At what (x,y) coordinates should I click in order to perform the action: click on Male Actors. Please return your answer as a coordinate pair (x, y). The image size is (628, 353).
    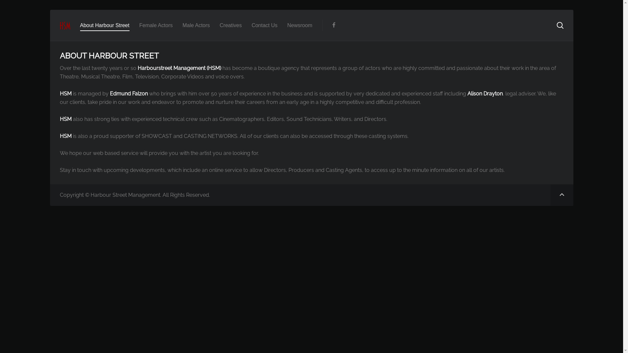
    Looking at the image, I should click on (196, 25).